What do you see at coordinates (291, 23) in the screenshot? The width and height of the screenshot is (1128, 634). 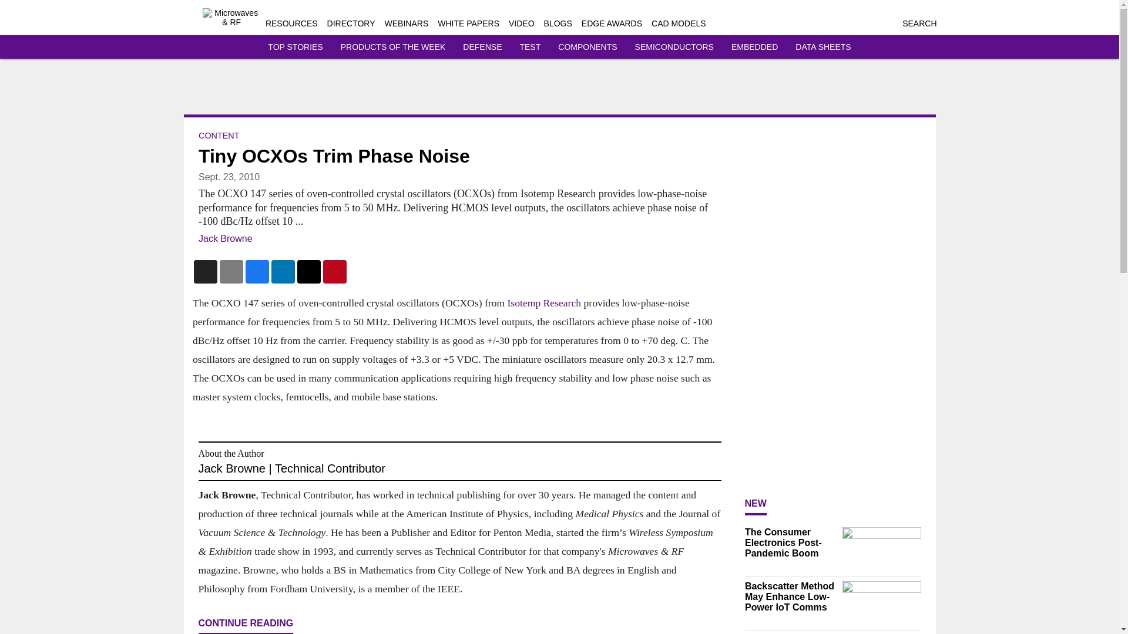 I see `RESOURCES` at bounding box center [291, 23].